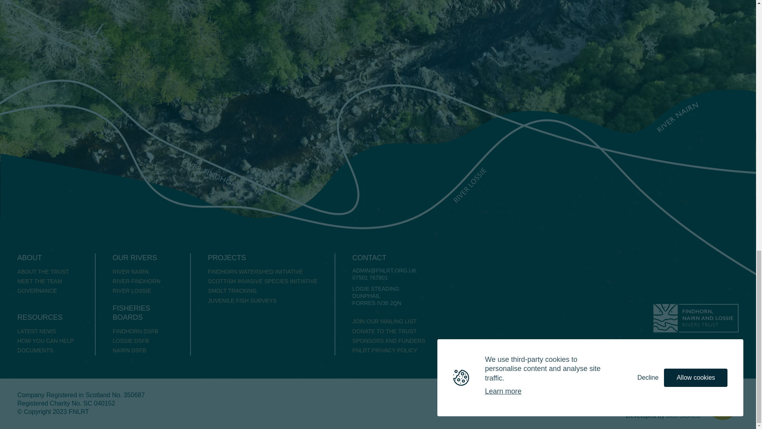 The height and width of the screenshot is (429, 762). What do you see at coordinates (132, 290) in the screenshot?
I see `RIVER LOSSIE` at bounding box center [132, 290].